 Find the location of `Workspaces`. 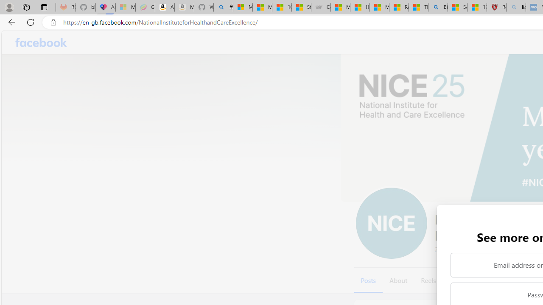

Workspaces is located at coordinates (26, 7).